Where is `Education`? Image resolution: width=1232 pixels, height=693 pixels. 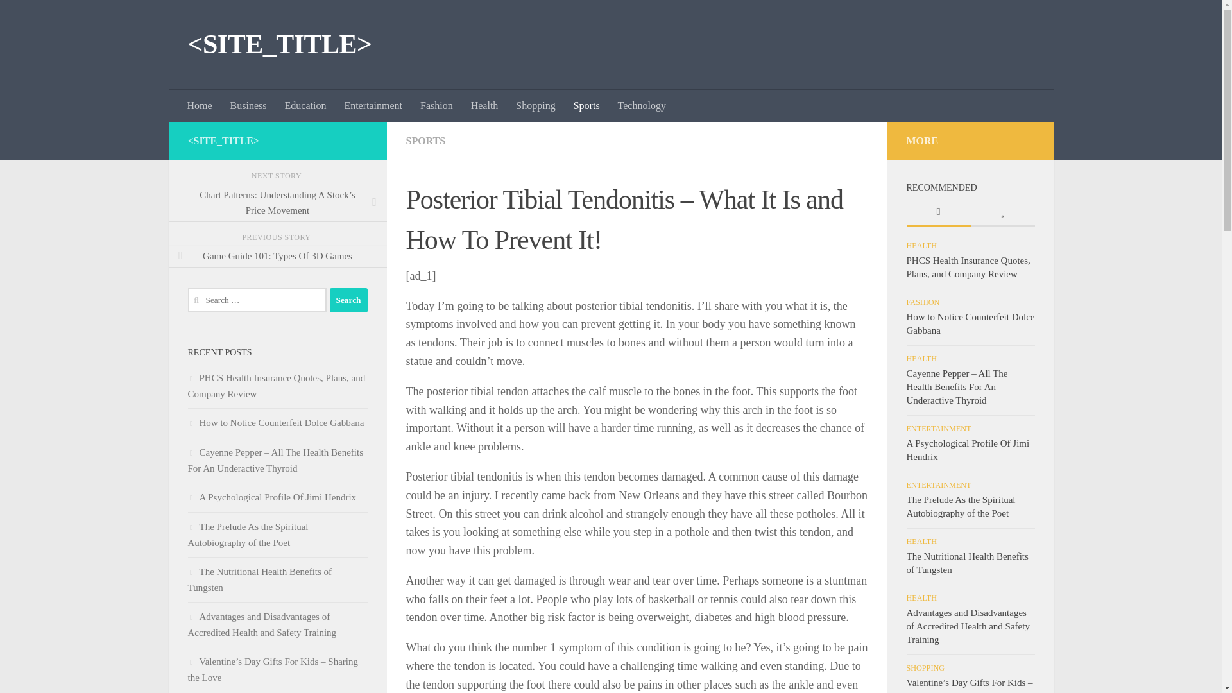
Education is located at coordinates (305, 106).